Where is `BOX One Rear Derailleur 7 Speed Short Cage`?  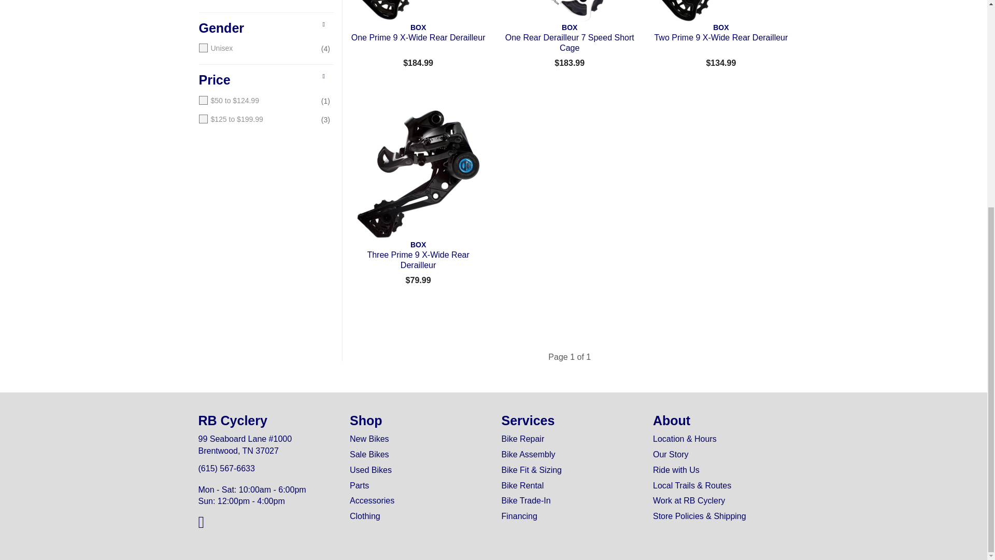 BOX One Rear Derailleur 7 Speed Short Cage is located at coordinates (569, 37).